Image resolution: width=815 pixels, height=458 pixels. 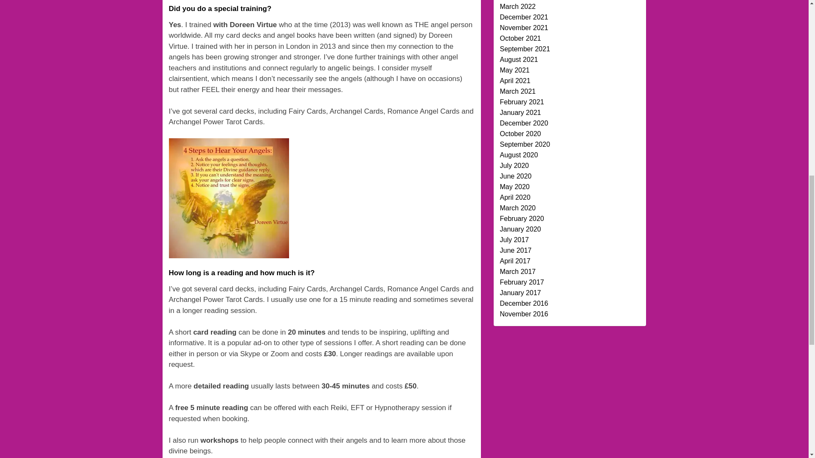 I want to click on November 2021, so click(x=524, y=28).